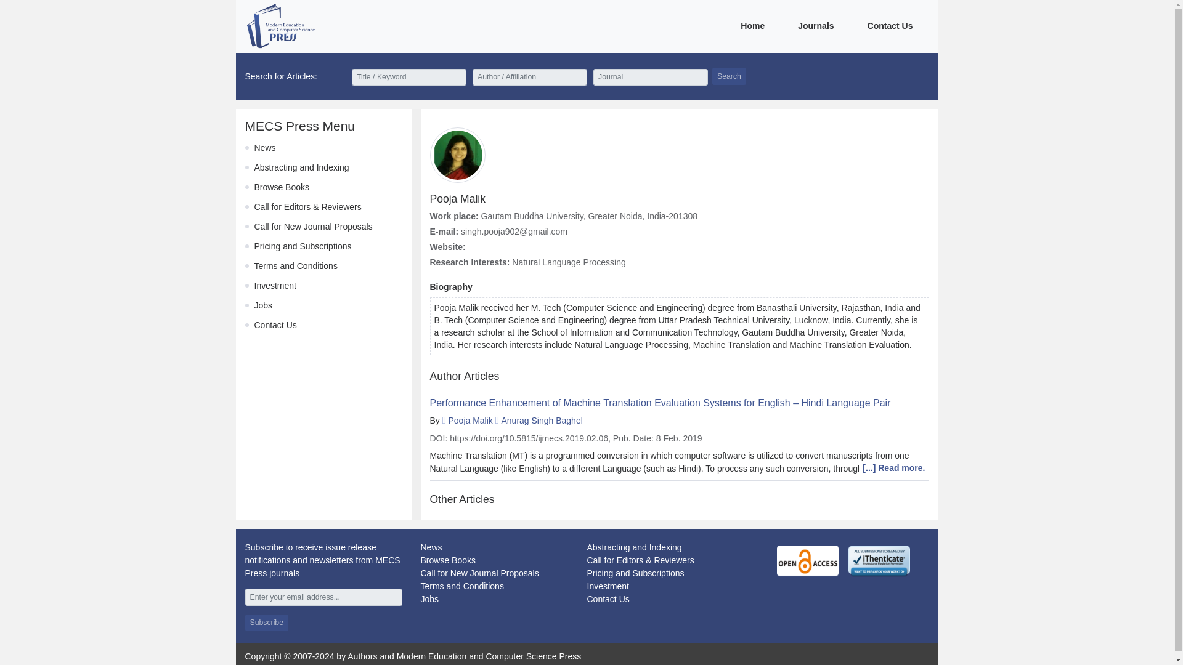 This screenshot has height=665, width=1183. Describe the element at coordinates (262, 305) in the screenshot. I see `Jobs` at that location.